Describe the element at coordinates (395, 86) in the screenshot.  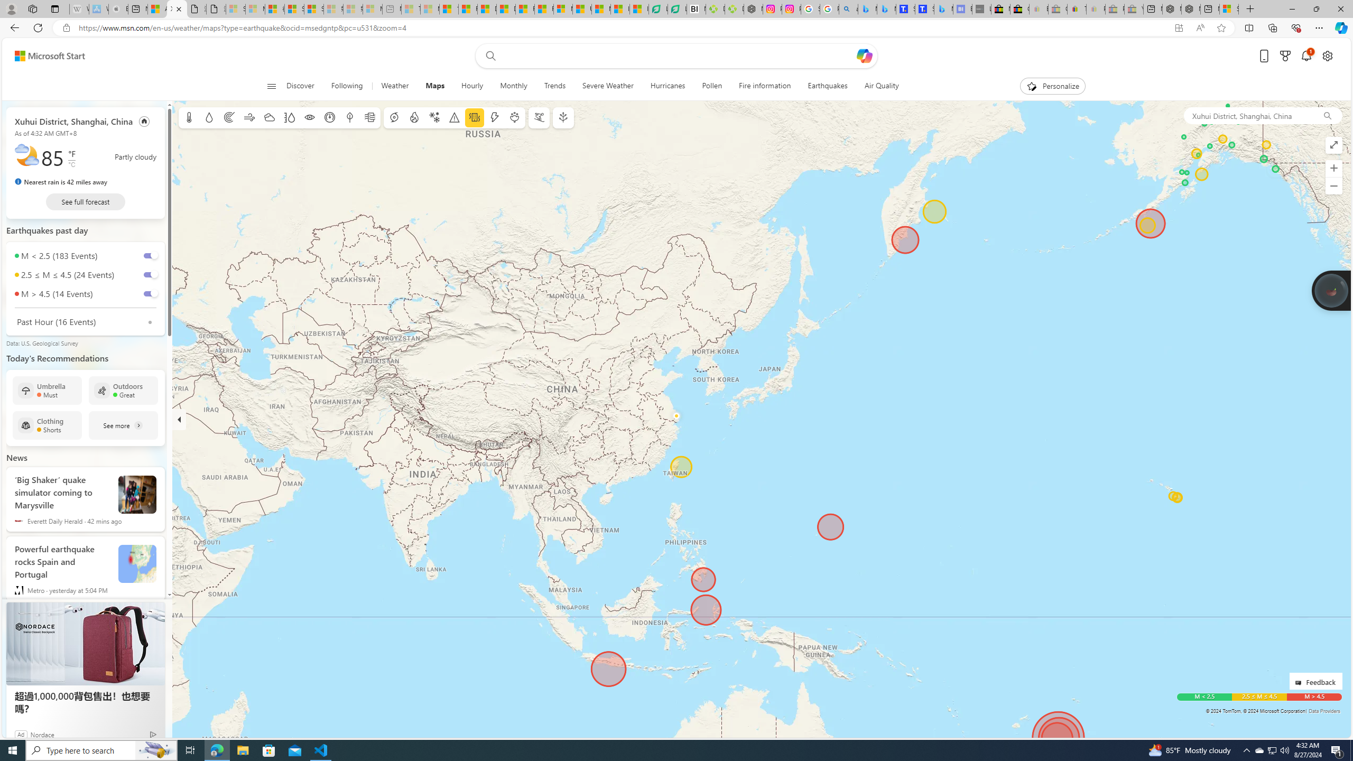
I see `Weather` at that location.